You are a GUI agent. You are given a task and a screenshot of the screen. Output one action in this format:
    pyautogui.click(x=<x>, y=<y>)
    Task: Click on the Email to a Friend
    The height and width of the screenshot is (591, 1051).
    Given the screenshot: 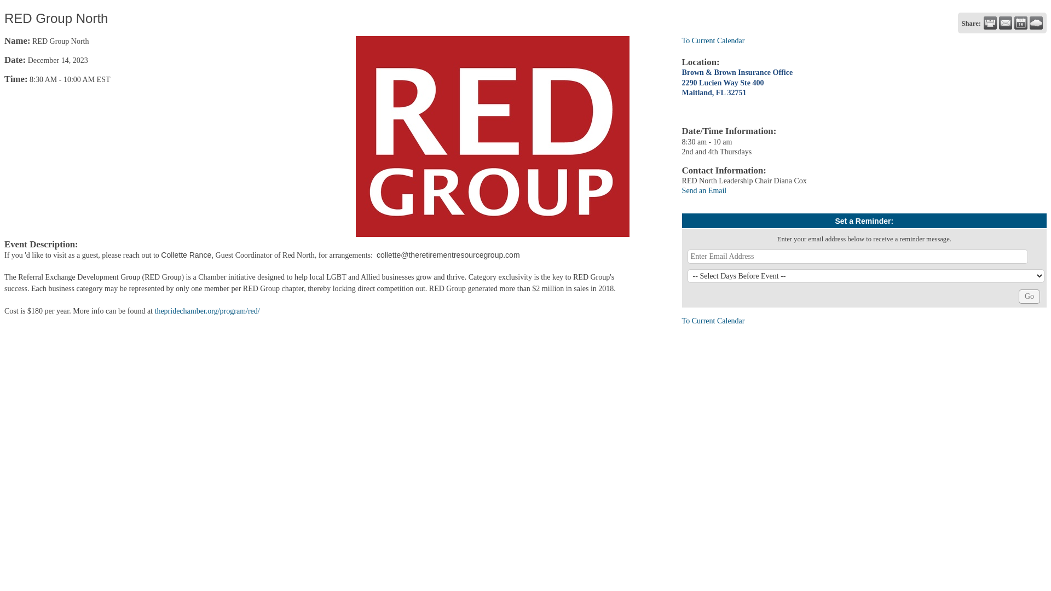 What is the action you would take?
    pyautogui.click(x=1005, y=23)
    